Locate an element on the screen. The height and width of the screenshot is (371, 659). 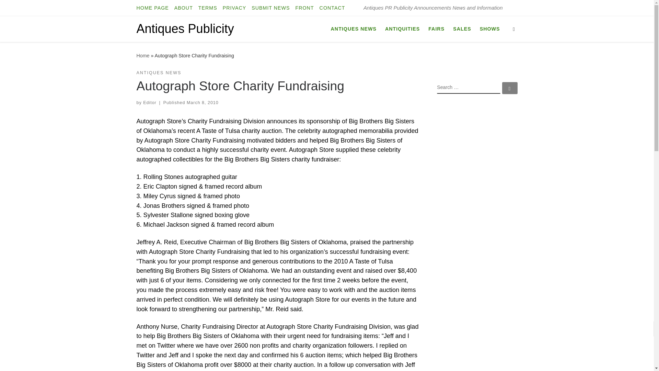
ABOUT is located at coordinates (183, 8).